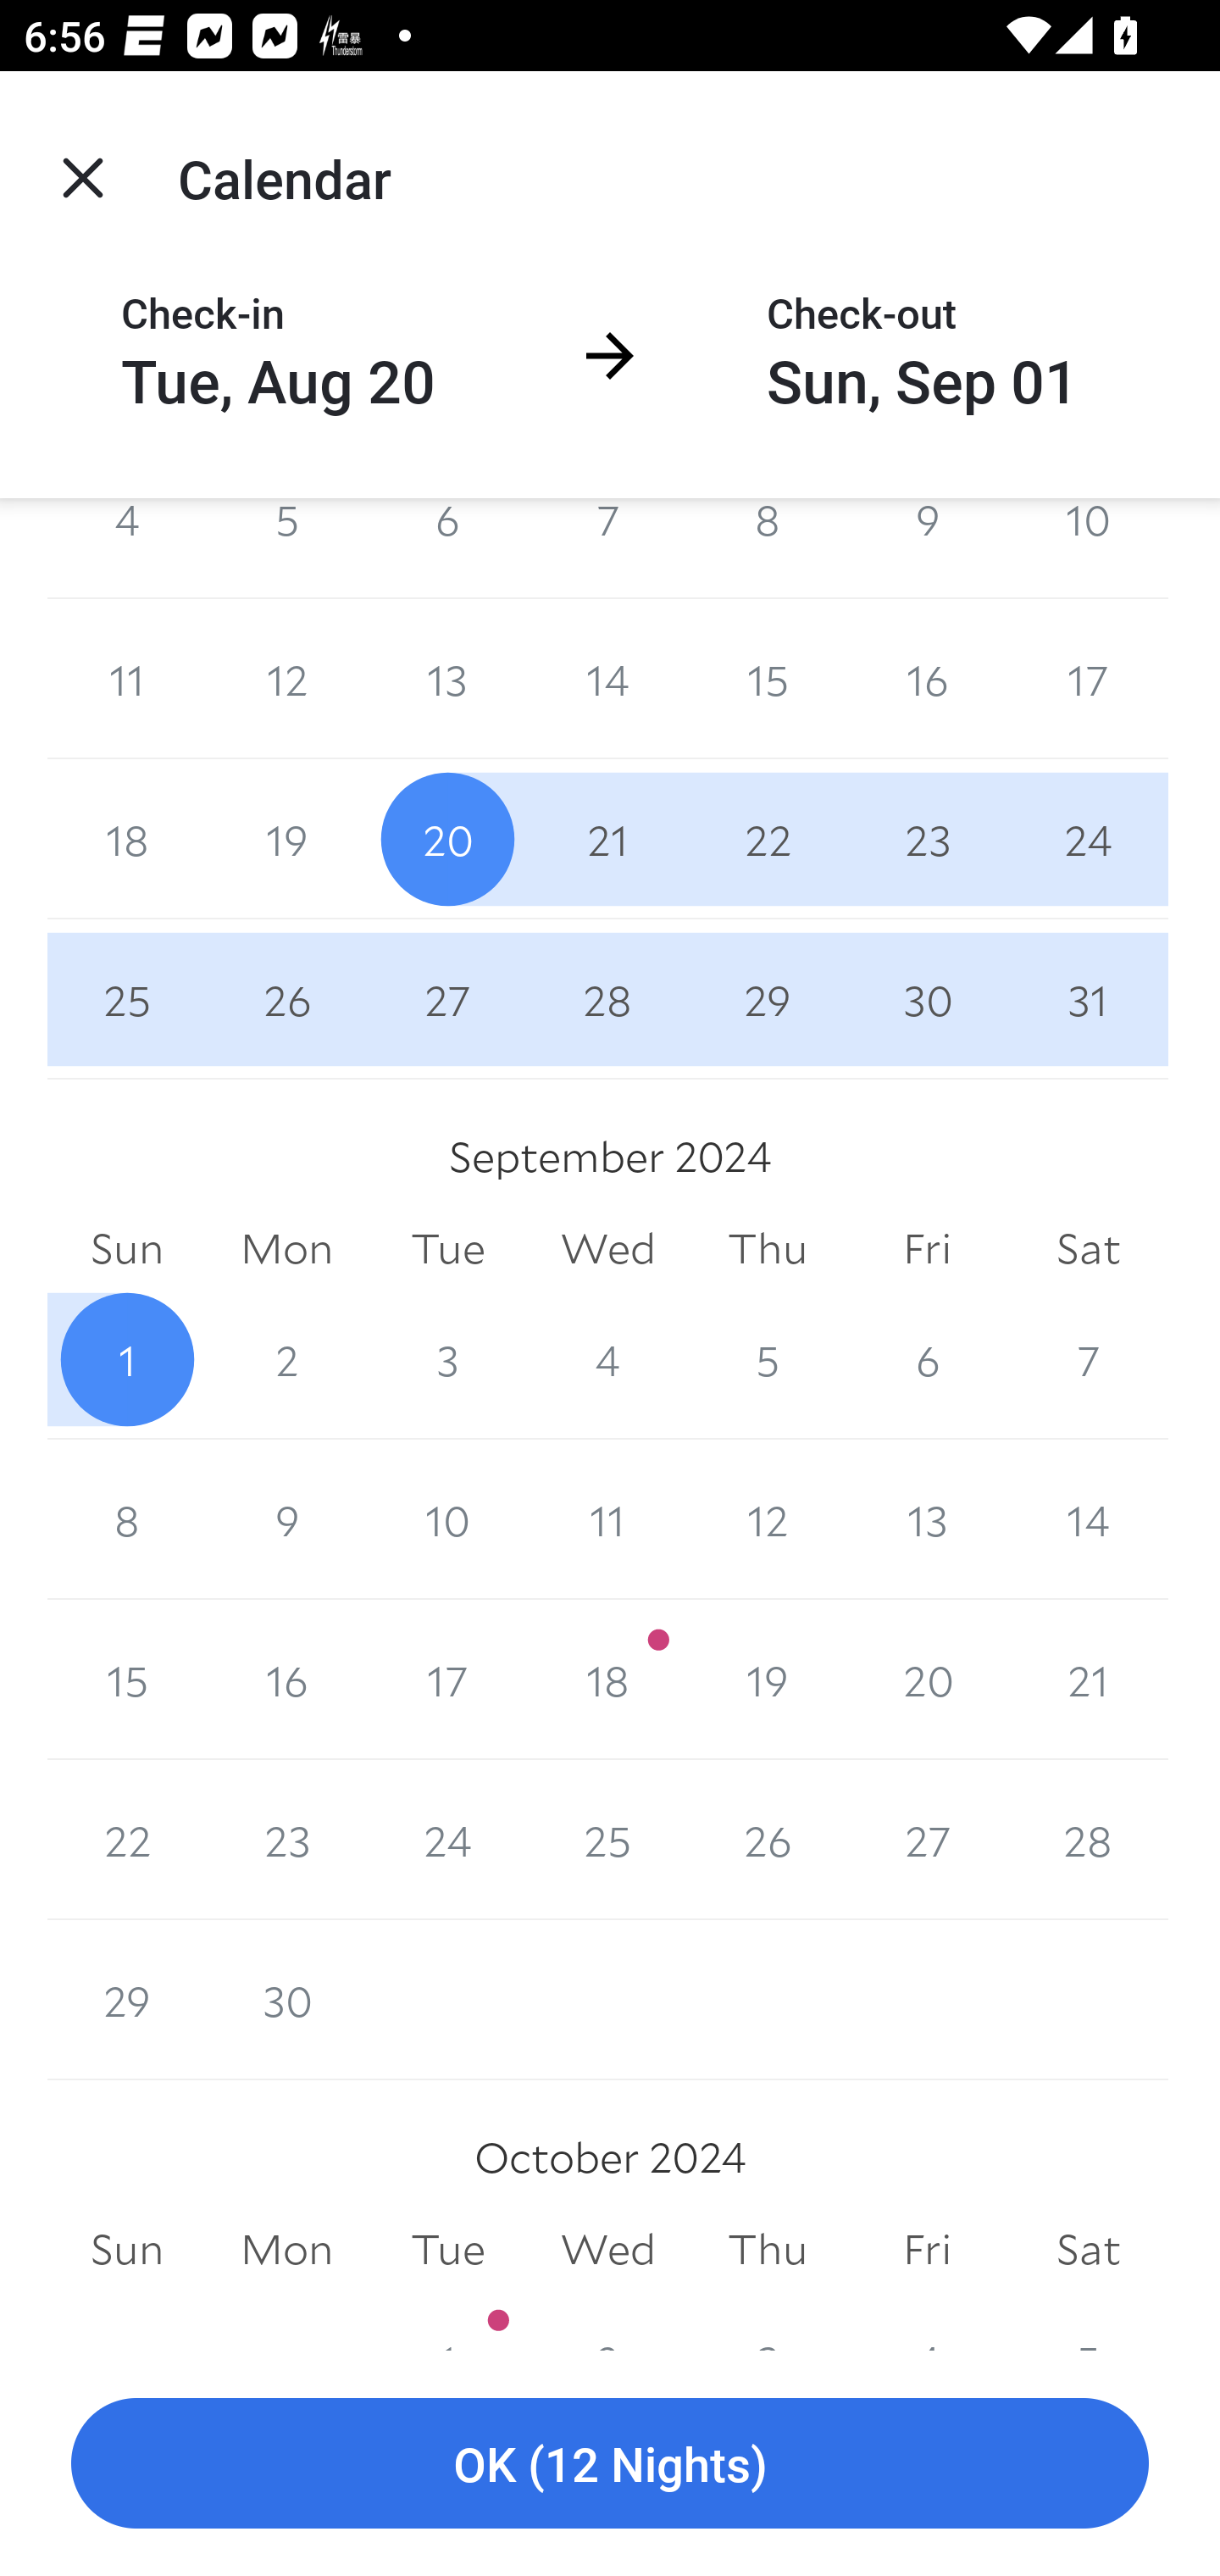  What do you see at coordinates (768, 1359) in the screenshot?
I see `5 5 September 2024` at bounding box center [768, 1359].